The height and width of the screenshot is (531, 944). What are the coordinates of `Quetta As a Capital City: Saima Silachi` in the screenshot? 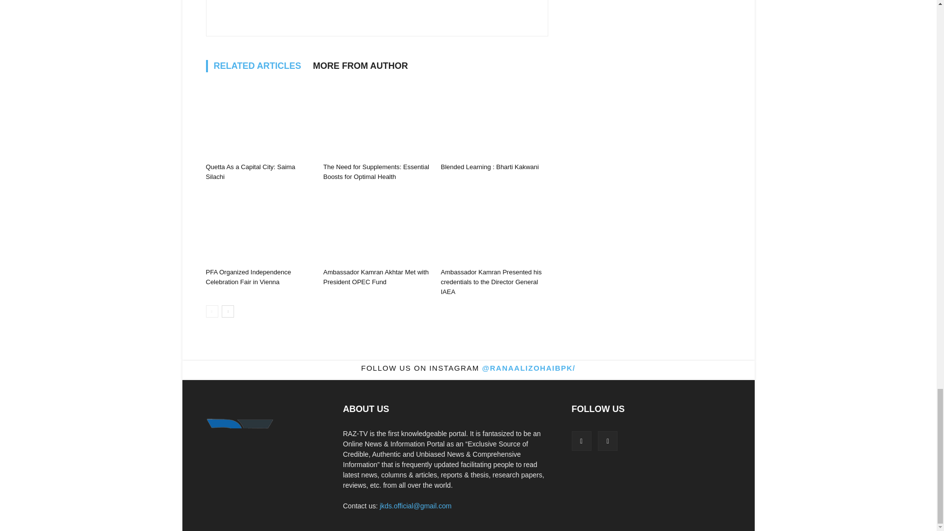 It's located at (250, 172).